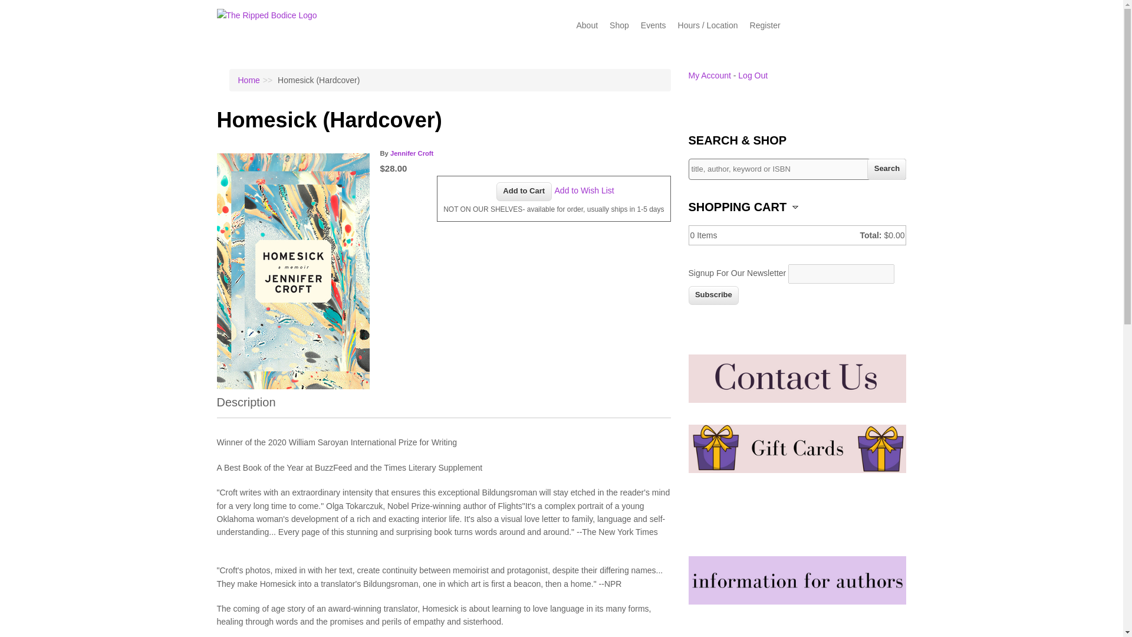 The width and height of the screenshot is (1132, 637). What do you see at coordinates (249, 80) in the screenshot?
I see `Home` at bounding box center [249, 80].